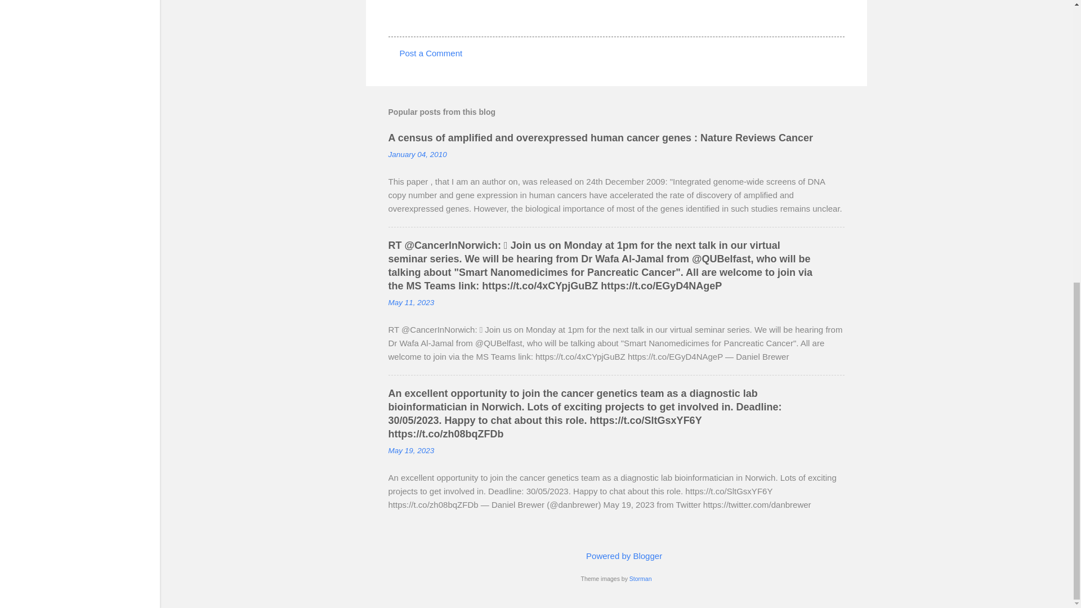 The height and width of the screenshot is (608, 1081). What do you see at coordinates (411, 450) in the screenshot?
I see `May 19, 2023` at bounding box center [411, 450].